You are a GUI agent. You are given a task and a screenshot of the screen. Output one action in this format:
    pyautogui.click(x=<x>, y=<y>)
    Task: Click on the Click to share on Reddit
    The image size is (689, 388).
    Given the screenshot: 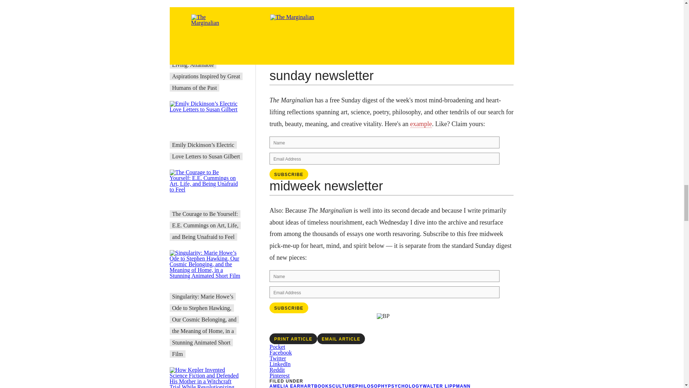 What is the action you would take?
    pyautogui.click(x=277, y=369)
    